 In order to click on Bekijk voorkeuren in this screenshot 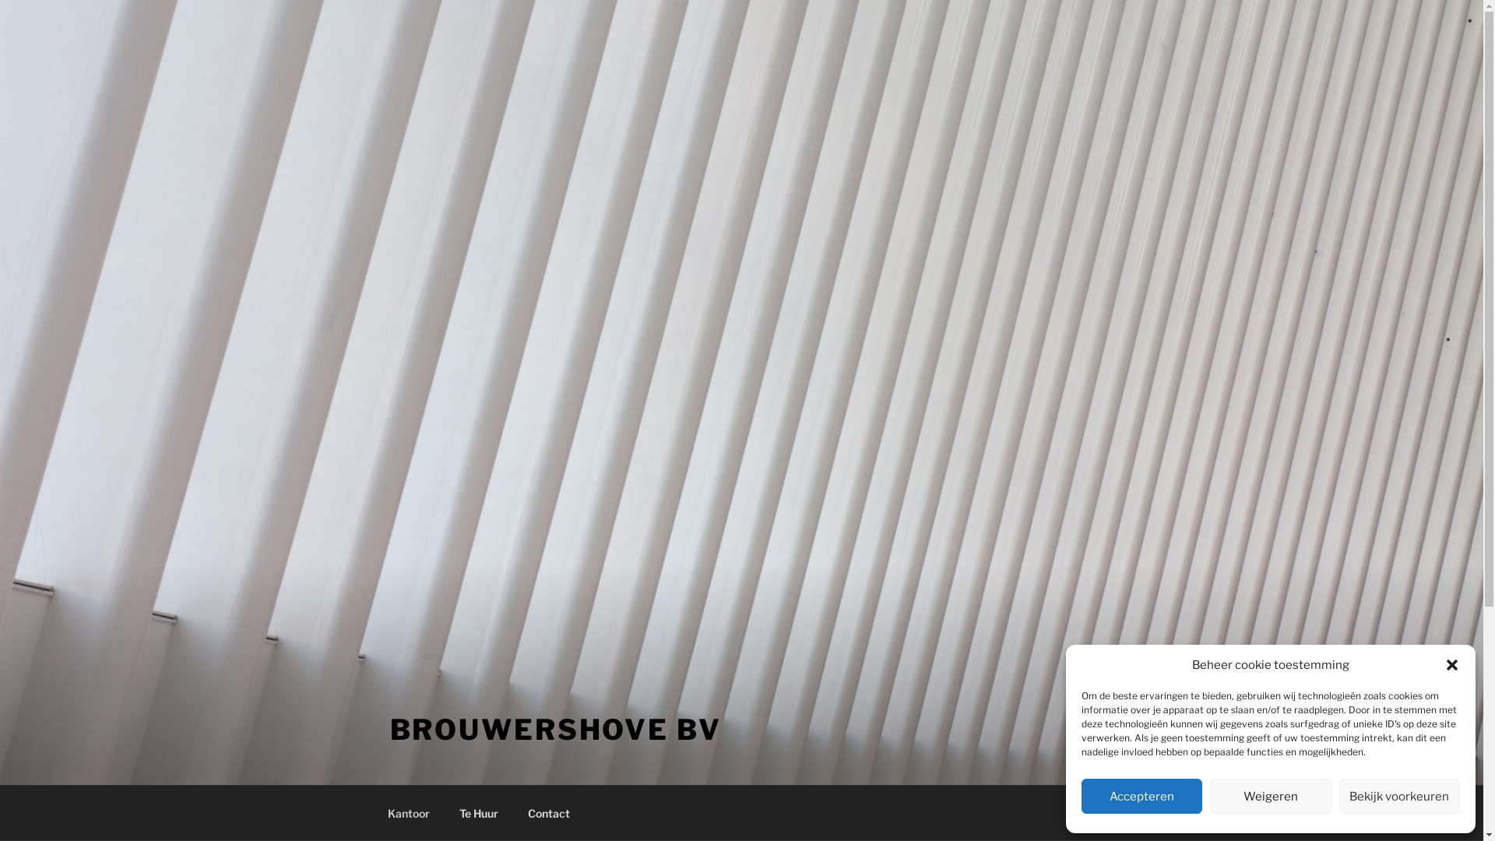, I will do `click(1400, 796)`.